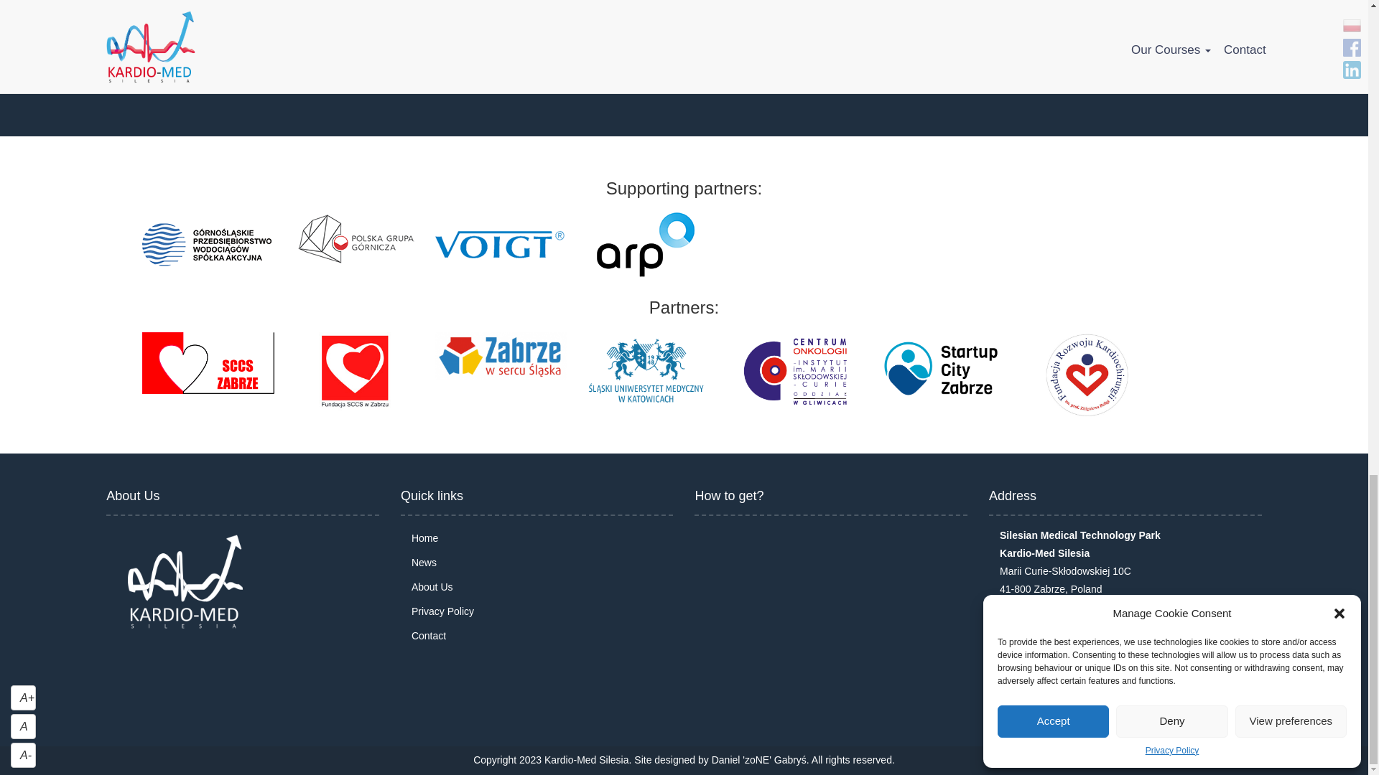  What do you see at coordinates (432, 587) in the screenshot?
I see `About Us` at bounding box center [432, 587].